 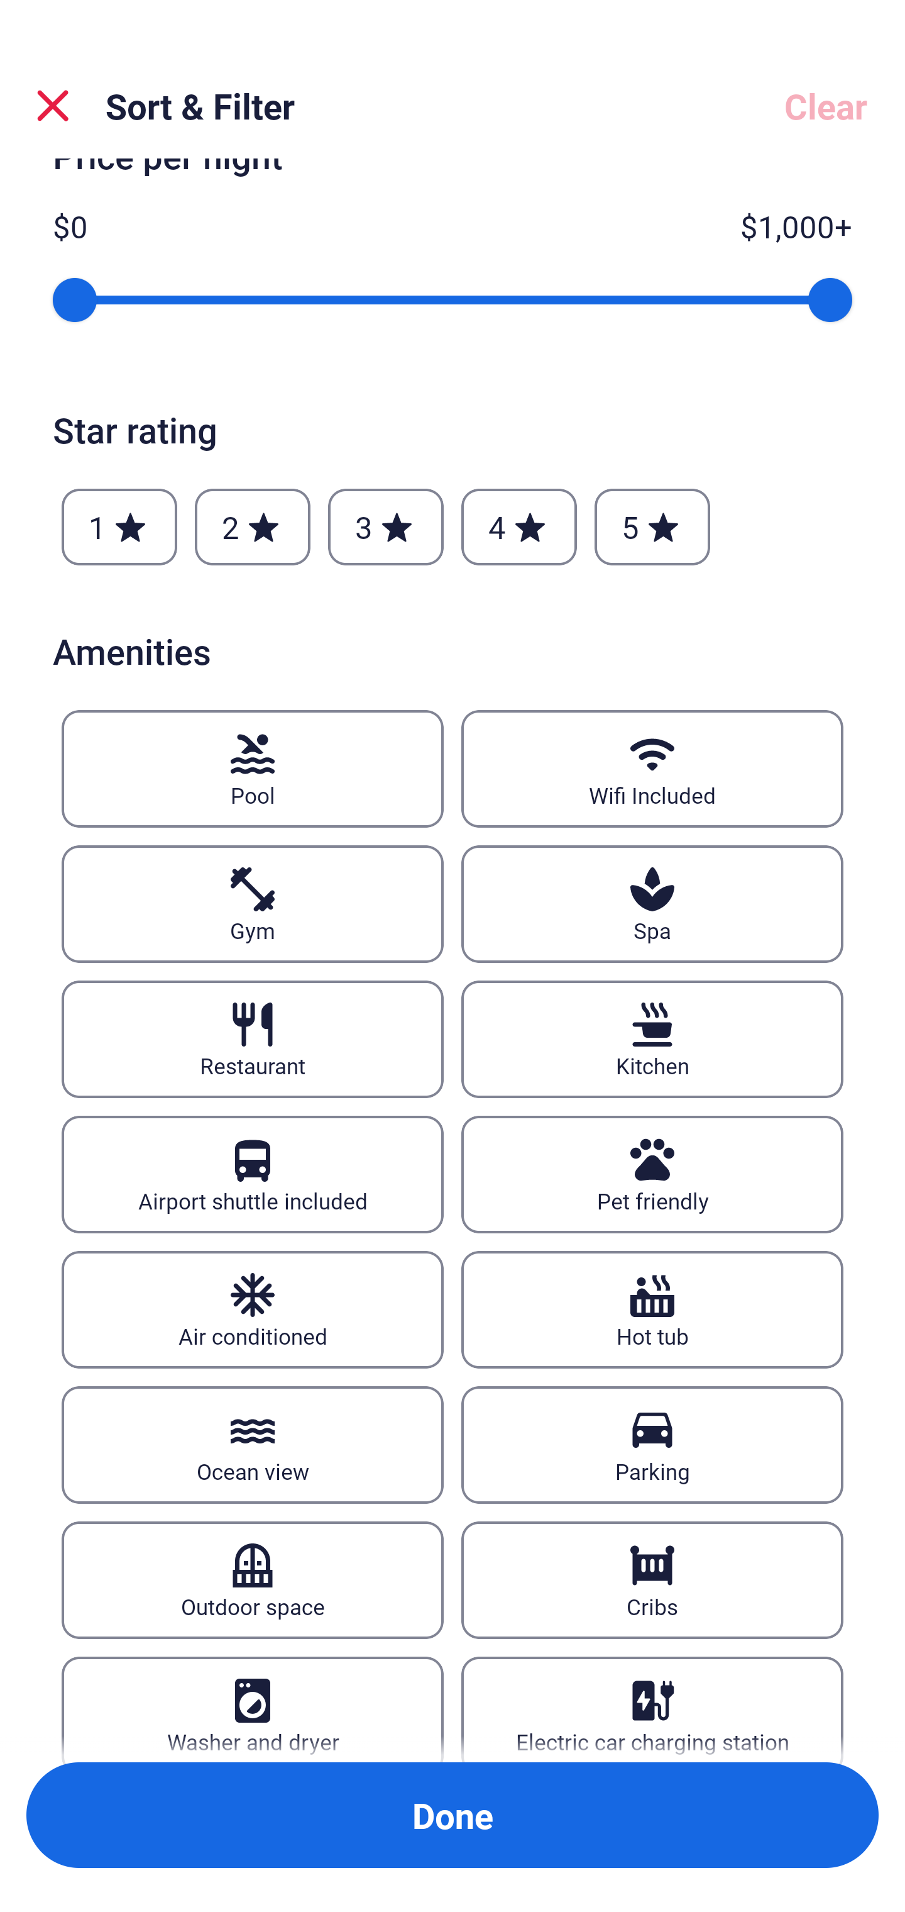 I want to click on Gym, so click(x=252, y=904).